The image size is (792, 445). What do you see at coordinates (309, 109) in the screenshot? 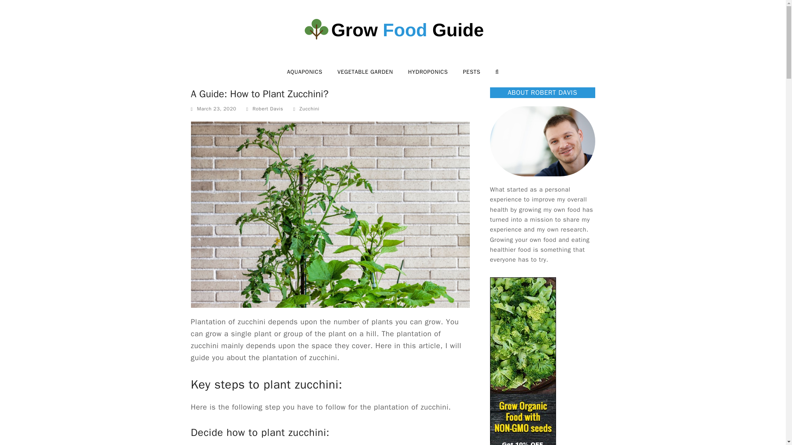
I see `Zucchini` at bounding box center [309, 109].